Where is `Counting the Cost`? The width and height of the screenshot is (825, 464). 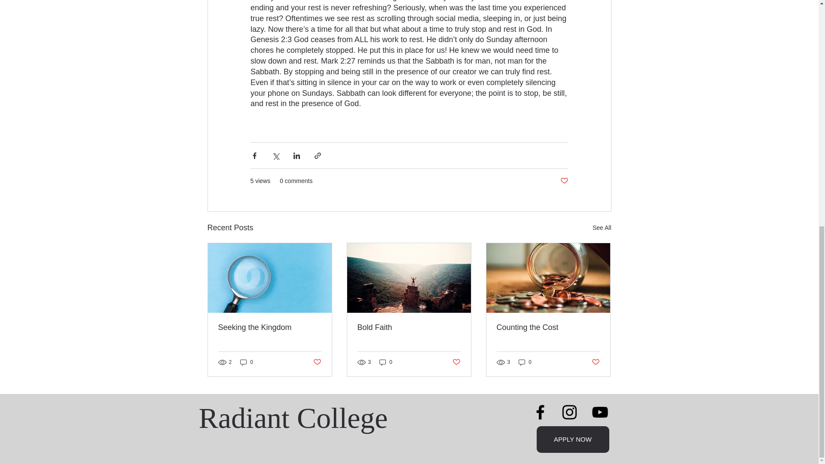
Counting the Cost is located at coordinates (548, 327).